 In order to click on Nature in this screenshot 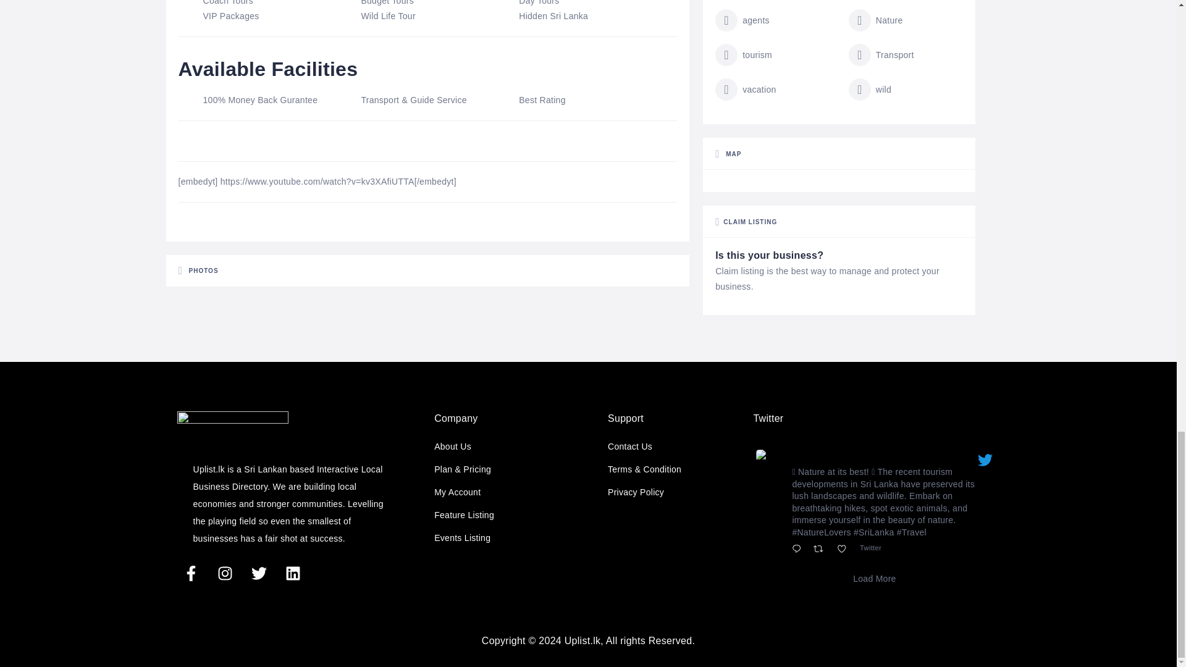, I will do `click(876, 20)`.